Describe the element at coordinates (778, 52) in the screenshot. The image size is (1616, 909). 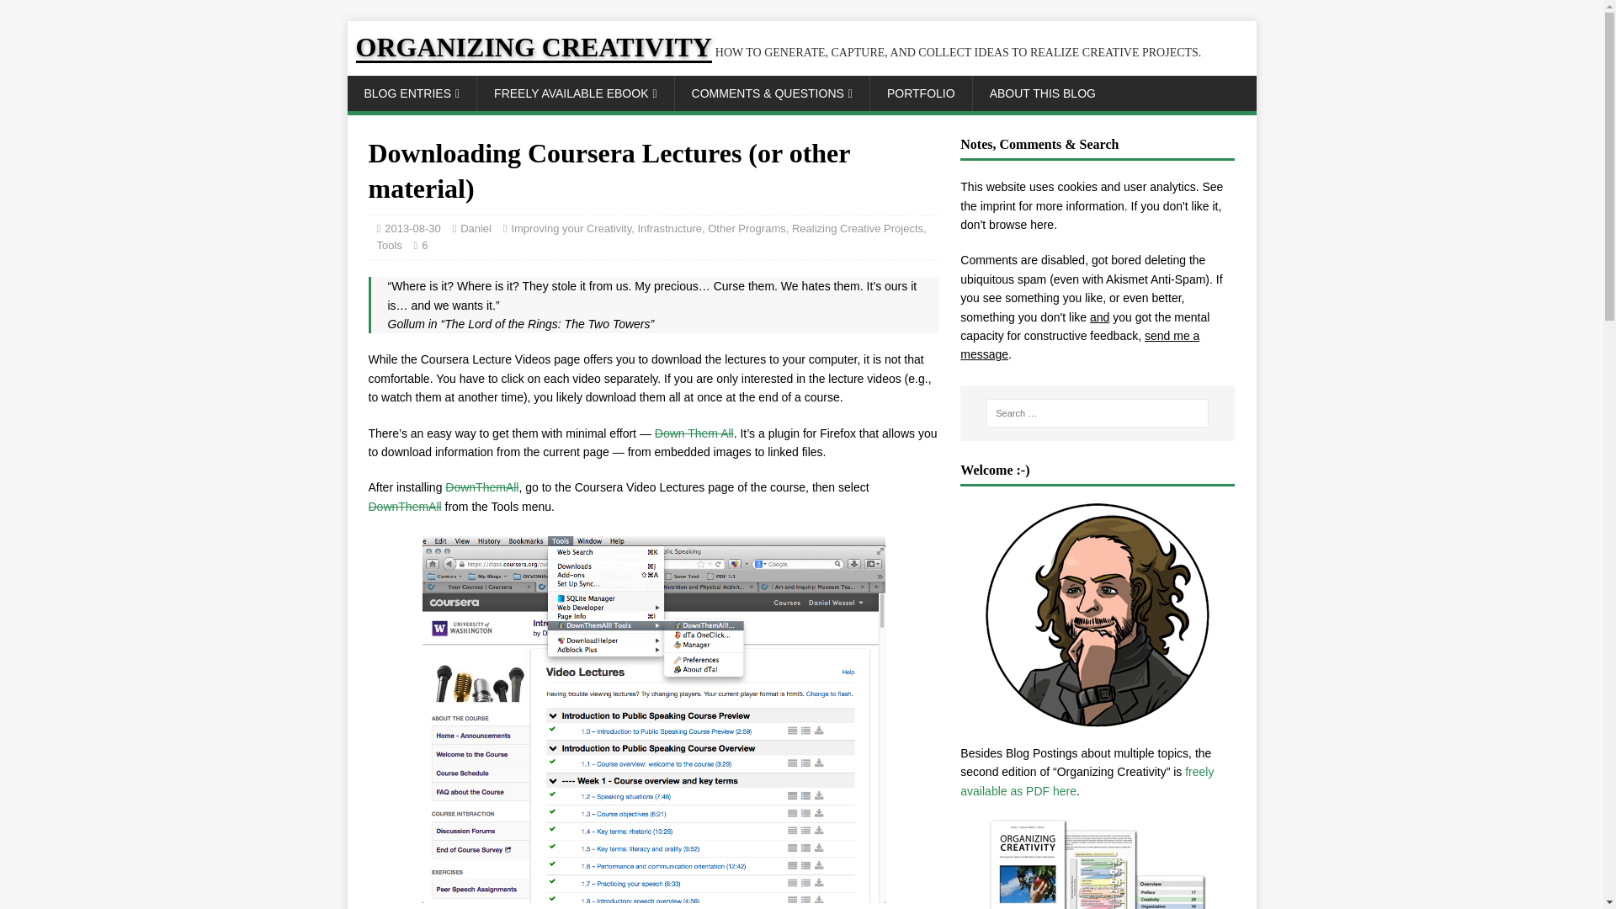
I see `ORGANIZING CREATIVITY` at that location.